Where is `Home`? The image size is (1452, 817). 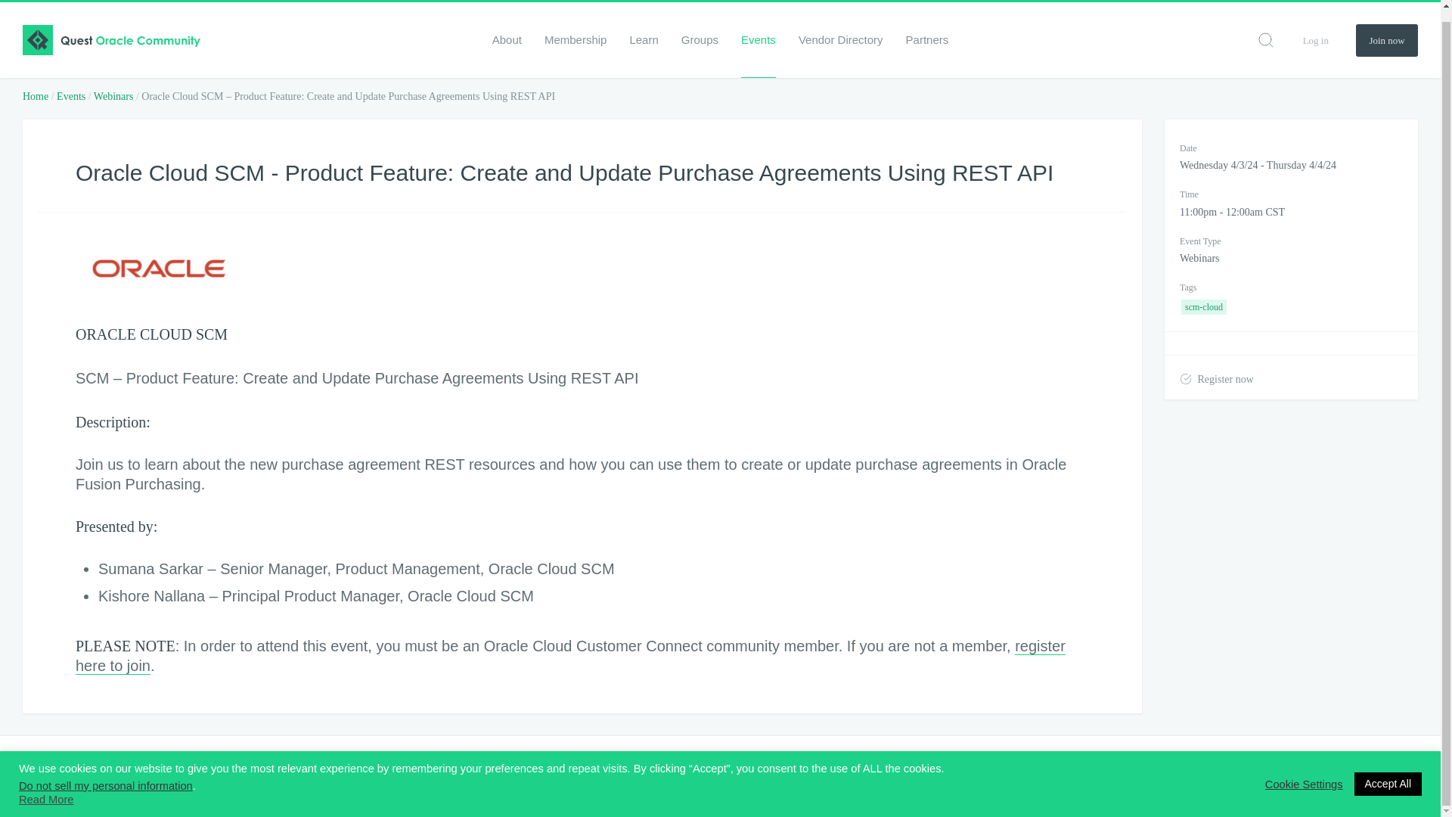 Home is located at coordinates (35, 96).